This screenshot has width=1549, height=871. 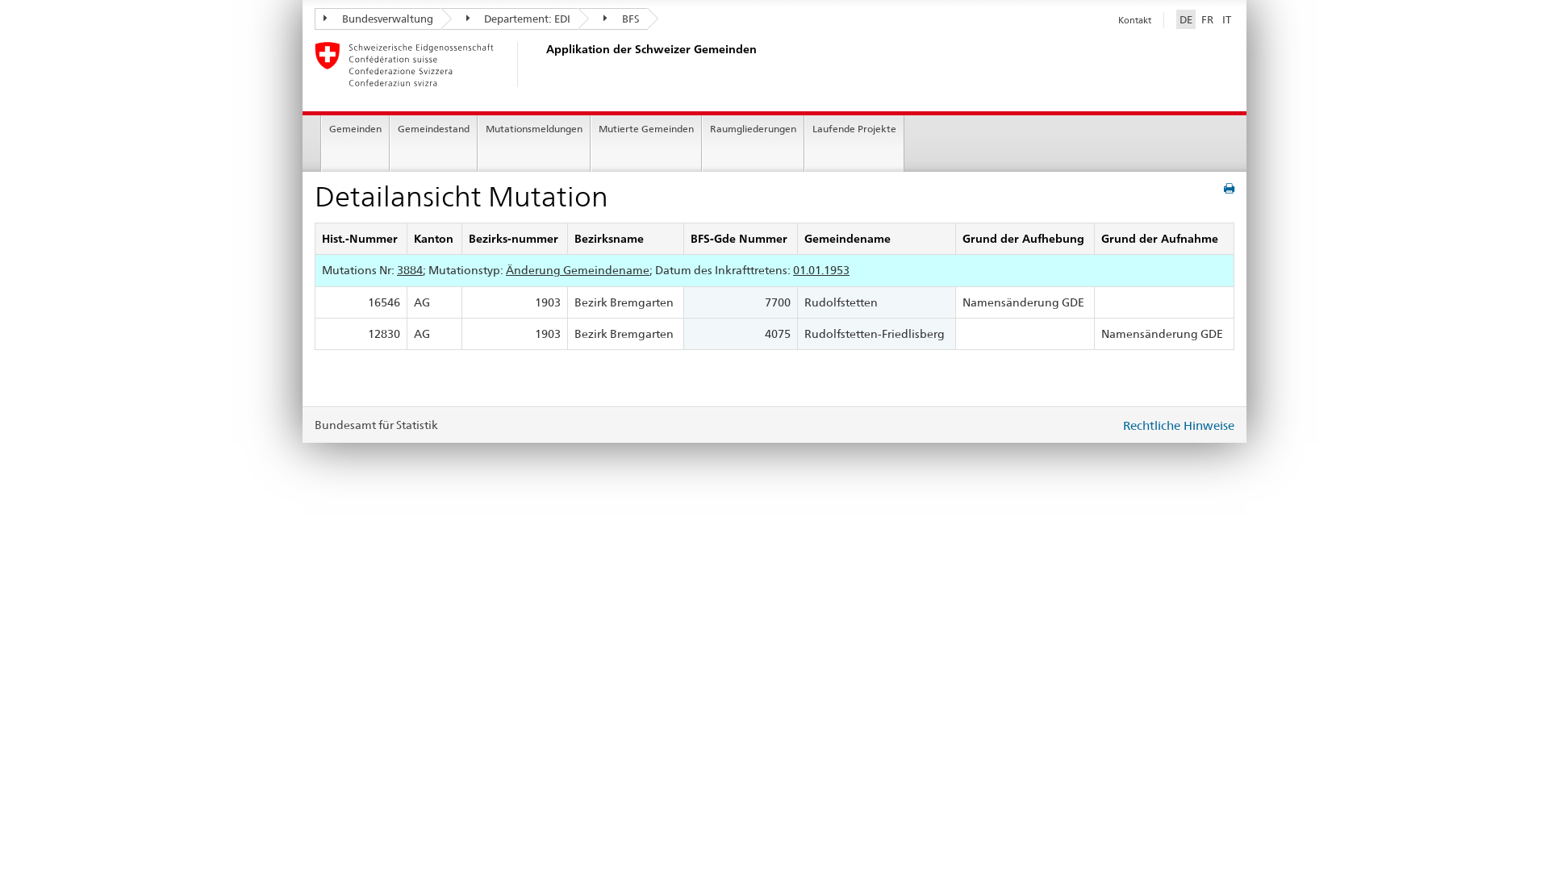 I want to click on BFS, so click(x=613, y=19).